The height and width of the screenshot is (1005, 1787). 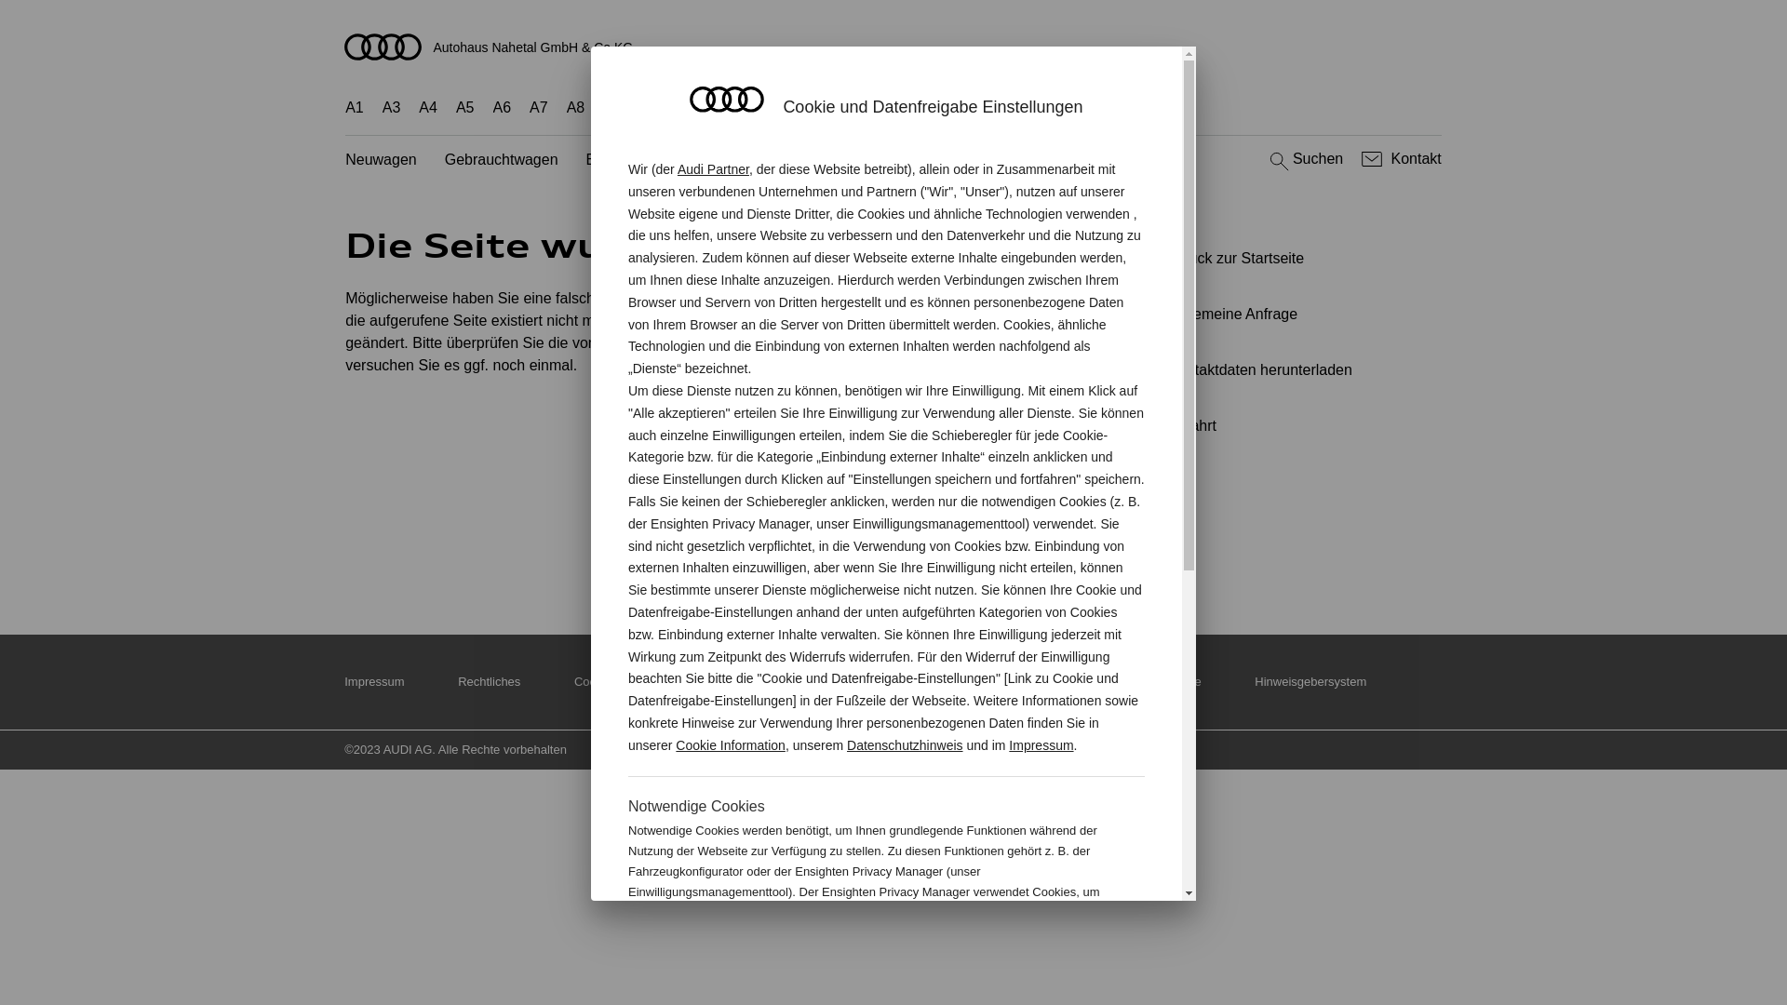 What do you see at coordinates (978, 545) in the screenshot?
I see `YouTube` at bounding box center [978, 545].